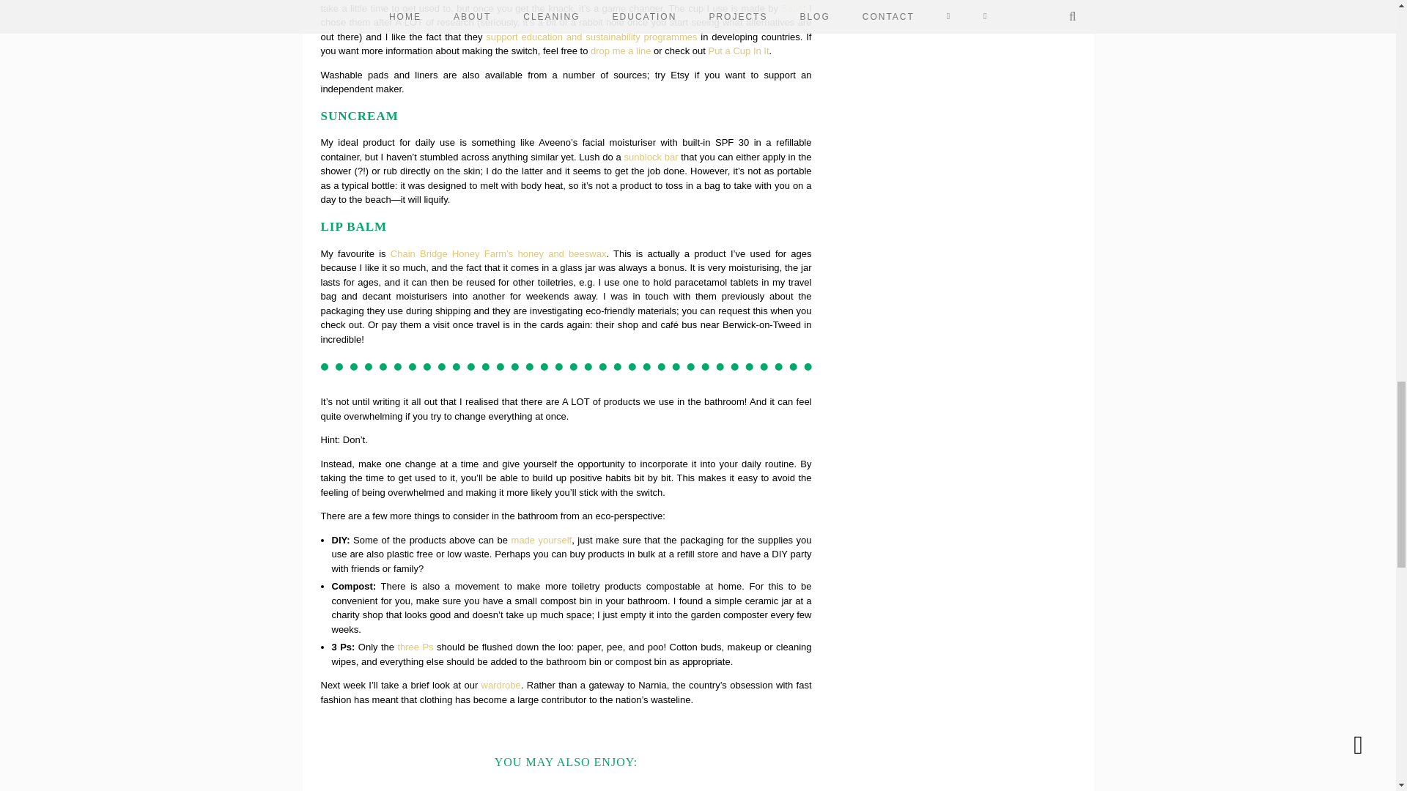  I want to click on sunblock bar, so click(651, 157).